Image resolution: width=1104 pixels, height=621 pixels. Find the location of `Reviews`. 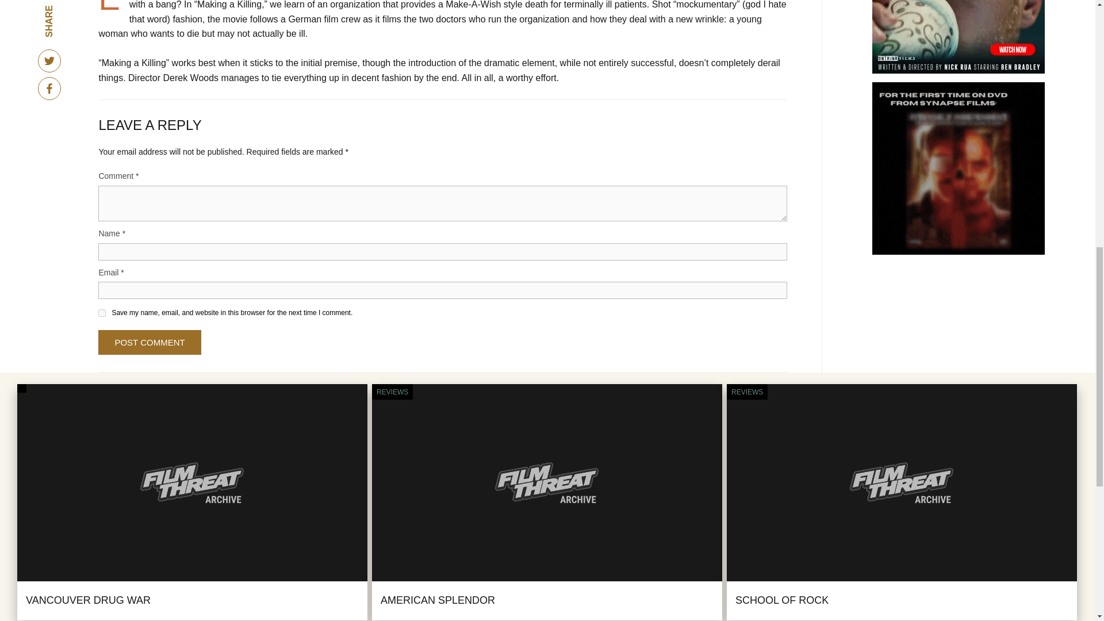

Reviews is located at coordinates (746, 392).